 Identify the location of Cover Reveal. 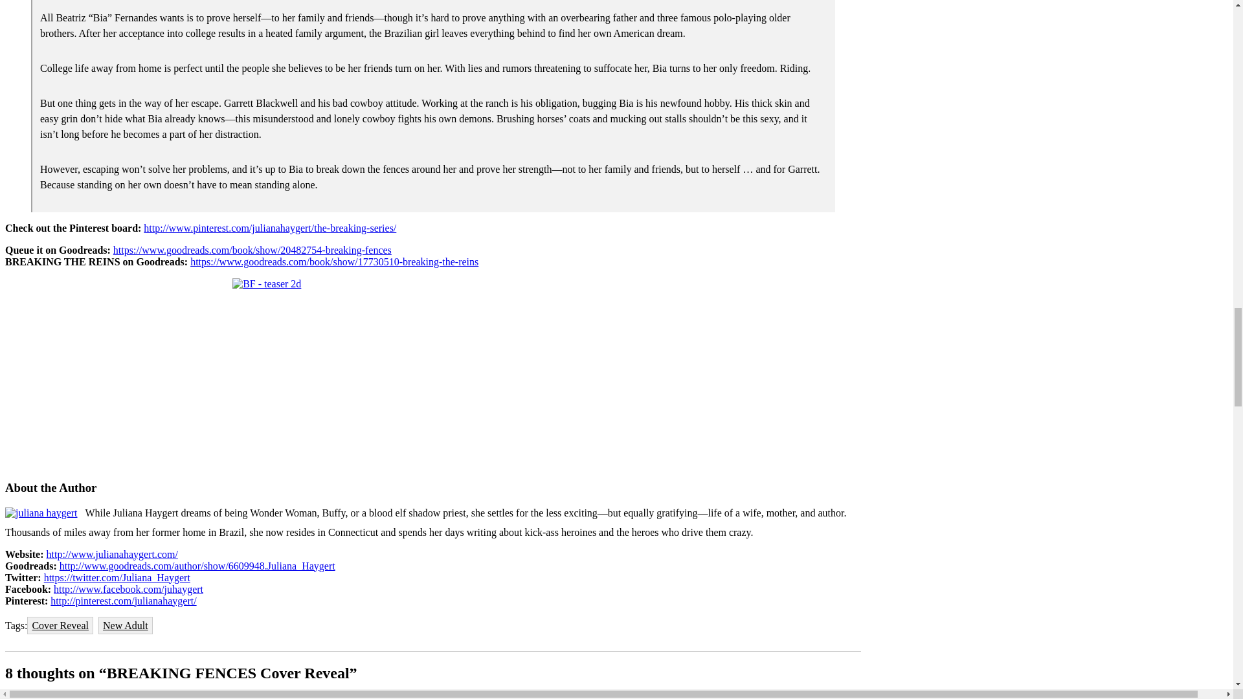
(60, 625).